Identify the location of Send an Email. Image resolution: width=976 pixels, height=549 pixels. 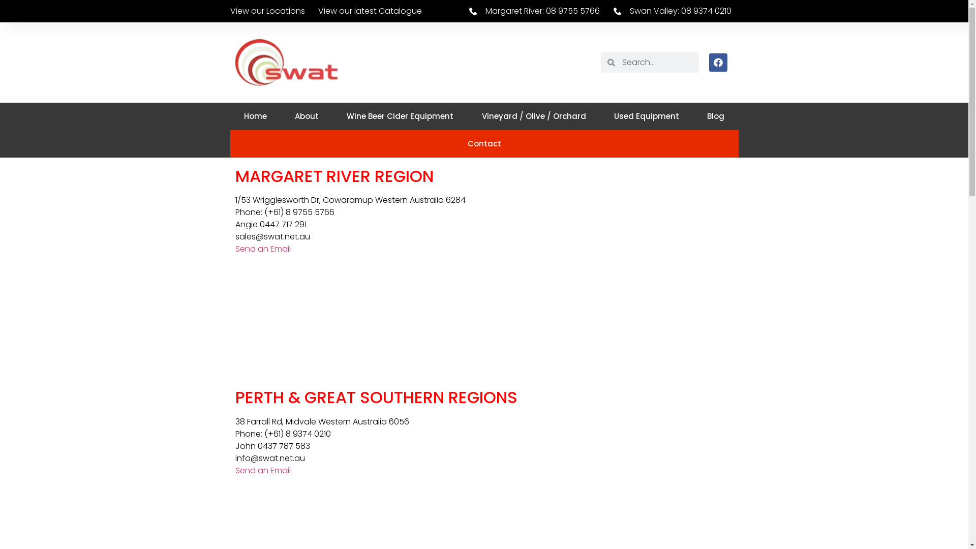
(262, 249).